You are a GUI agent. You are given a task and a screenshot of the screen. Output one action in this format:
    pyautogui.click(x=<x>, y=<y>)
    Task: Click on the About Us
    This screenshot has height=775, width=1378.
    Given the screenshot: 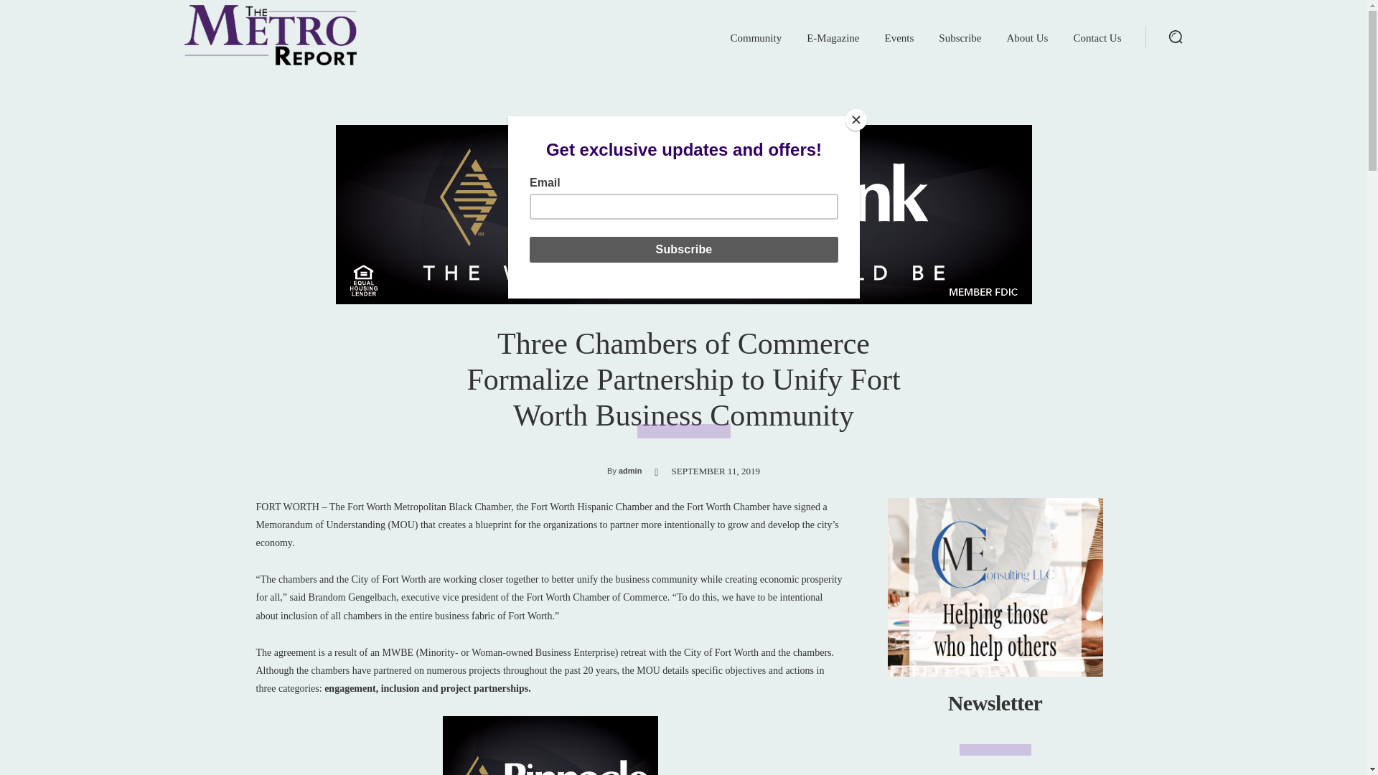 What is the action you would take?
    pyautogui.click(x=1028, y=37)
    